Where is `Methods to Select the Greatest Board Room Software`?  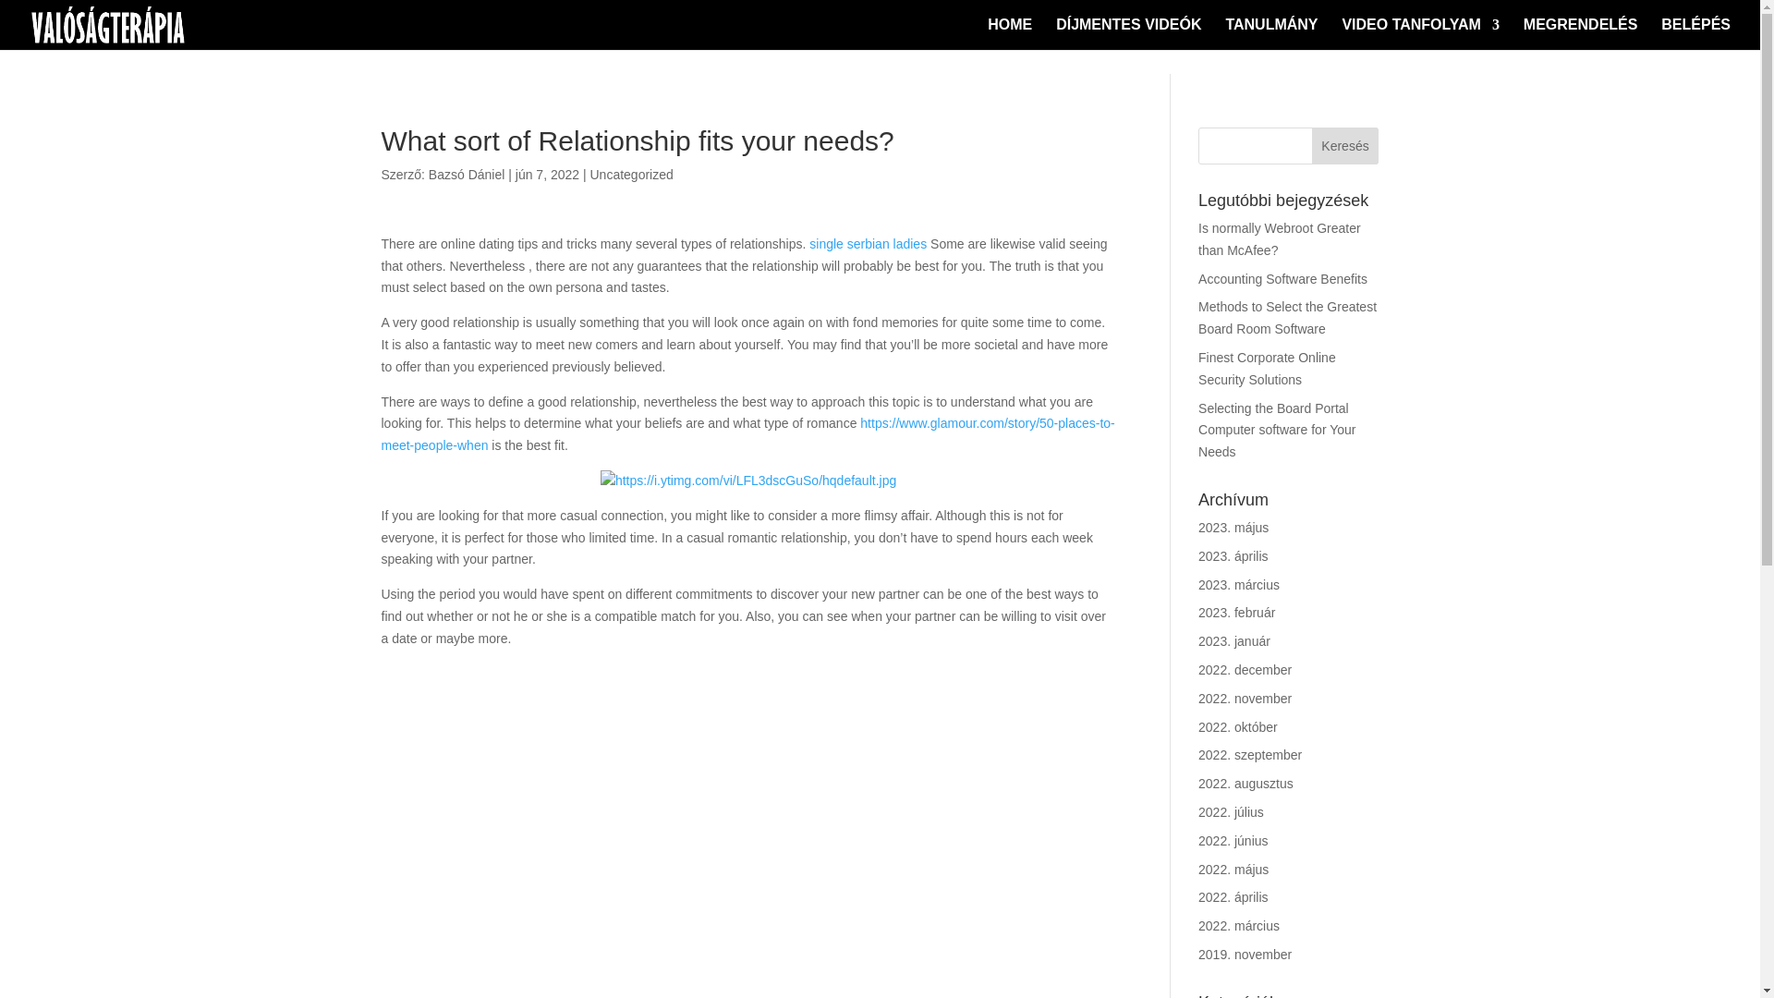
Methods to Select the Greatest Board Room Software is located at coordinates (1287, 318).